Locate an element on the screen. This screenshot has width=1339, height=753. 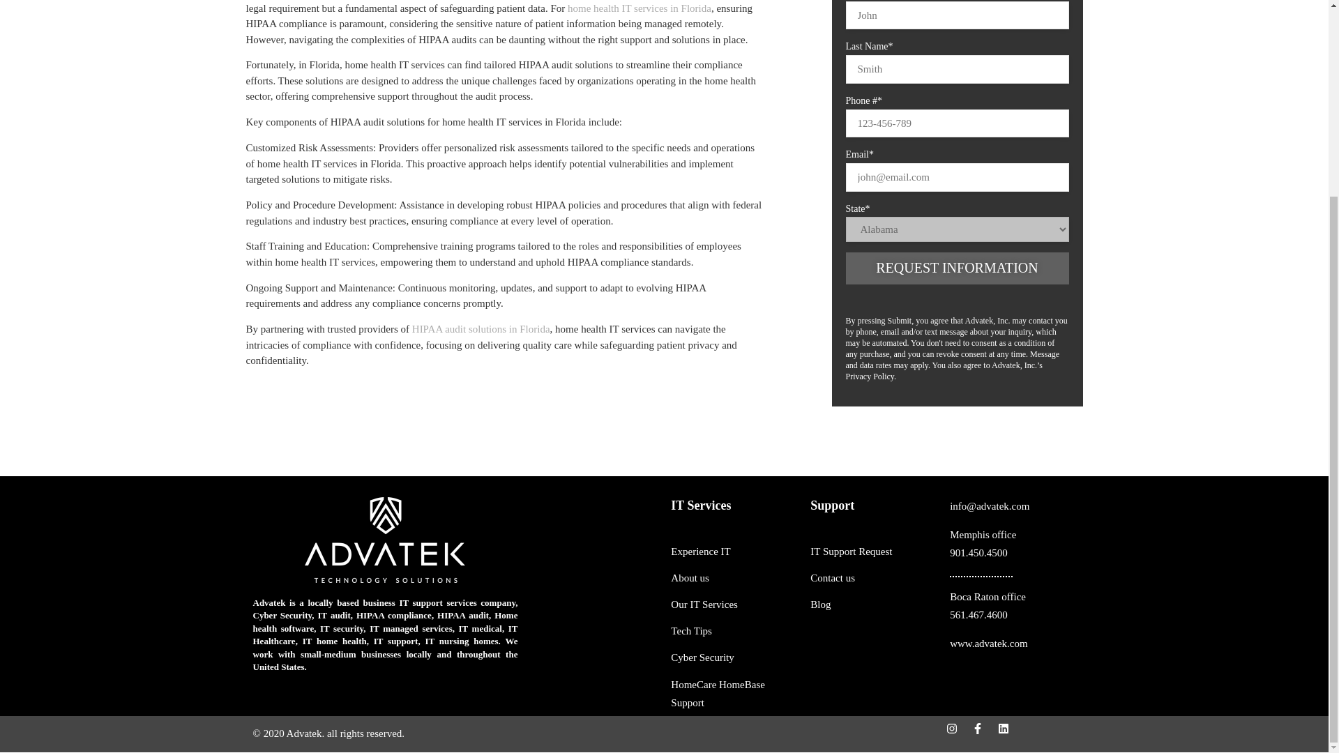
Cyber Security is located at coordinates (734, 694).